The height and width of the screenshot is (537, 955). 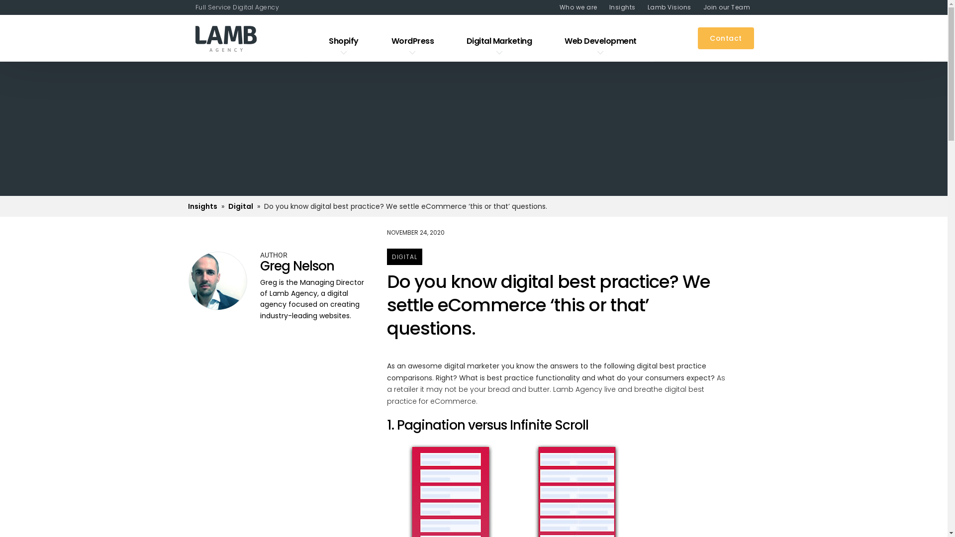 What do you see at coordinates (499, 39) in the screenshot?
I see `Digital Marketing` at bounding box center [499, 39].